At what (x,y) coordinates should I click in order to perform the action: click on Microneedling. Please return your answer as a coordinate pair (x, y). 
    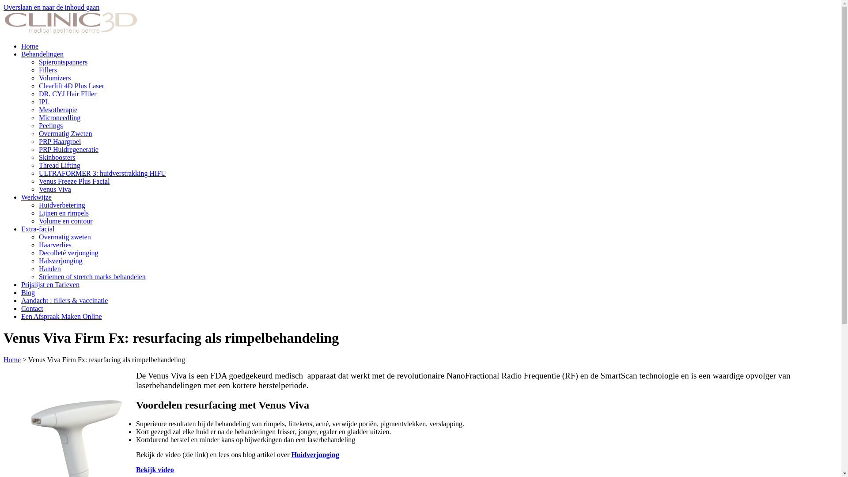
    Looking at the image, I should click on (60, 117).